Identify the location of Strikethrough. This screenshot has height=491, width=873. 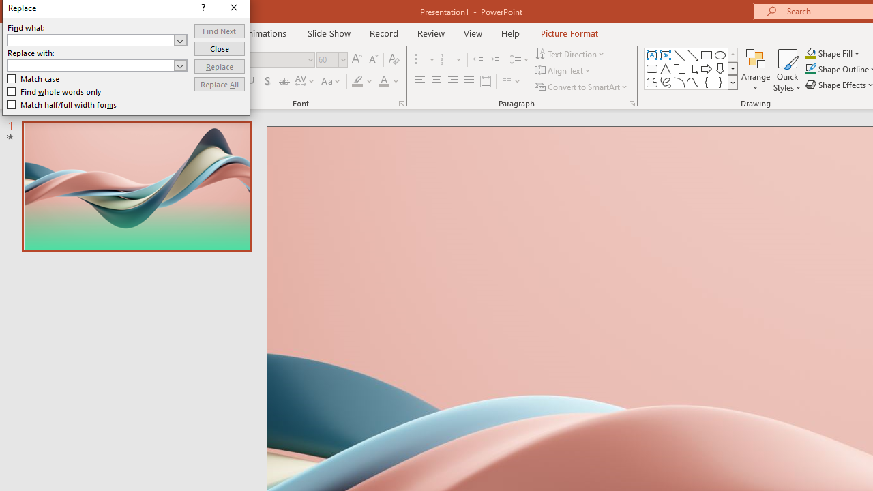
(284, 82).